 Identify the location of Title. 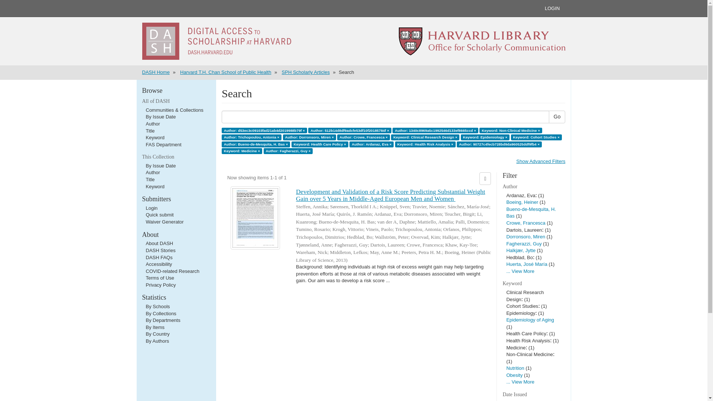
(150, 131).